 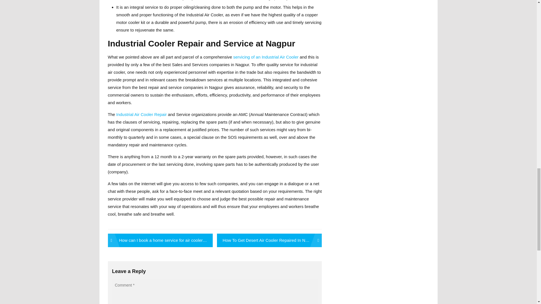 I want to click on servicing of an Industrial Air Cooler, so click(x=266, y=57).